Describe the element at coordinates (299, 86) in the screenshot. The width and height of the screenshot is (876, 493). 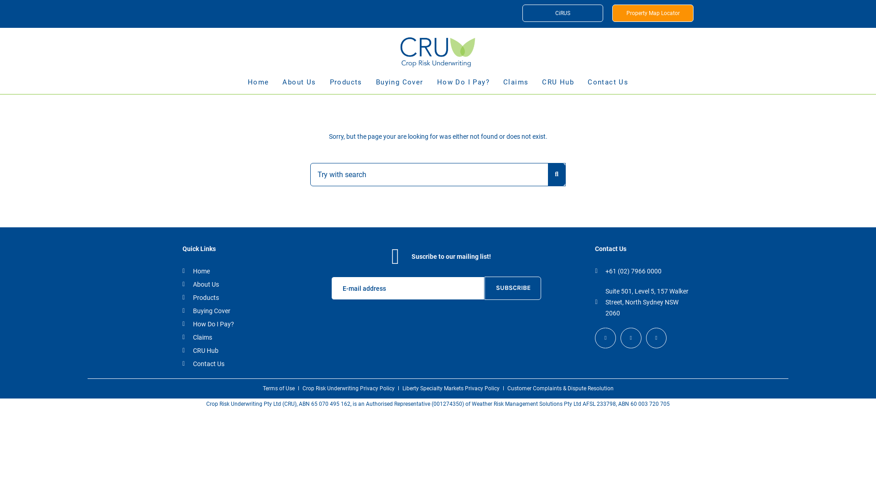
I see `About Us` at that location.